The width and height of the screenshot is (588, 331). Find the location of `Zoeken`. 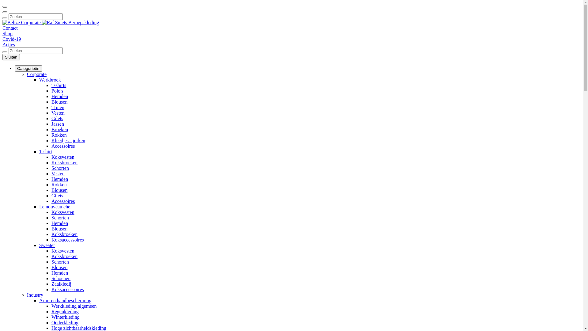

Zoeken is located at coordinates (5, 52).